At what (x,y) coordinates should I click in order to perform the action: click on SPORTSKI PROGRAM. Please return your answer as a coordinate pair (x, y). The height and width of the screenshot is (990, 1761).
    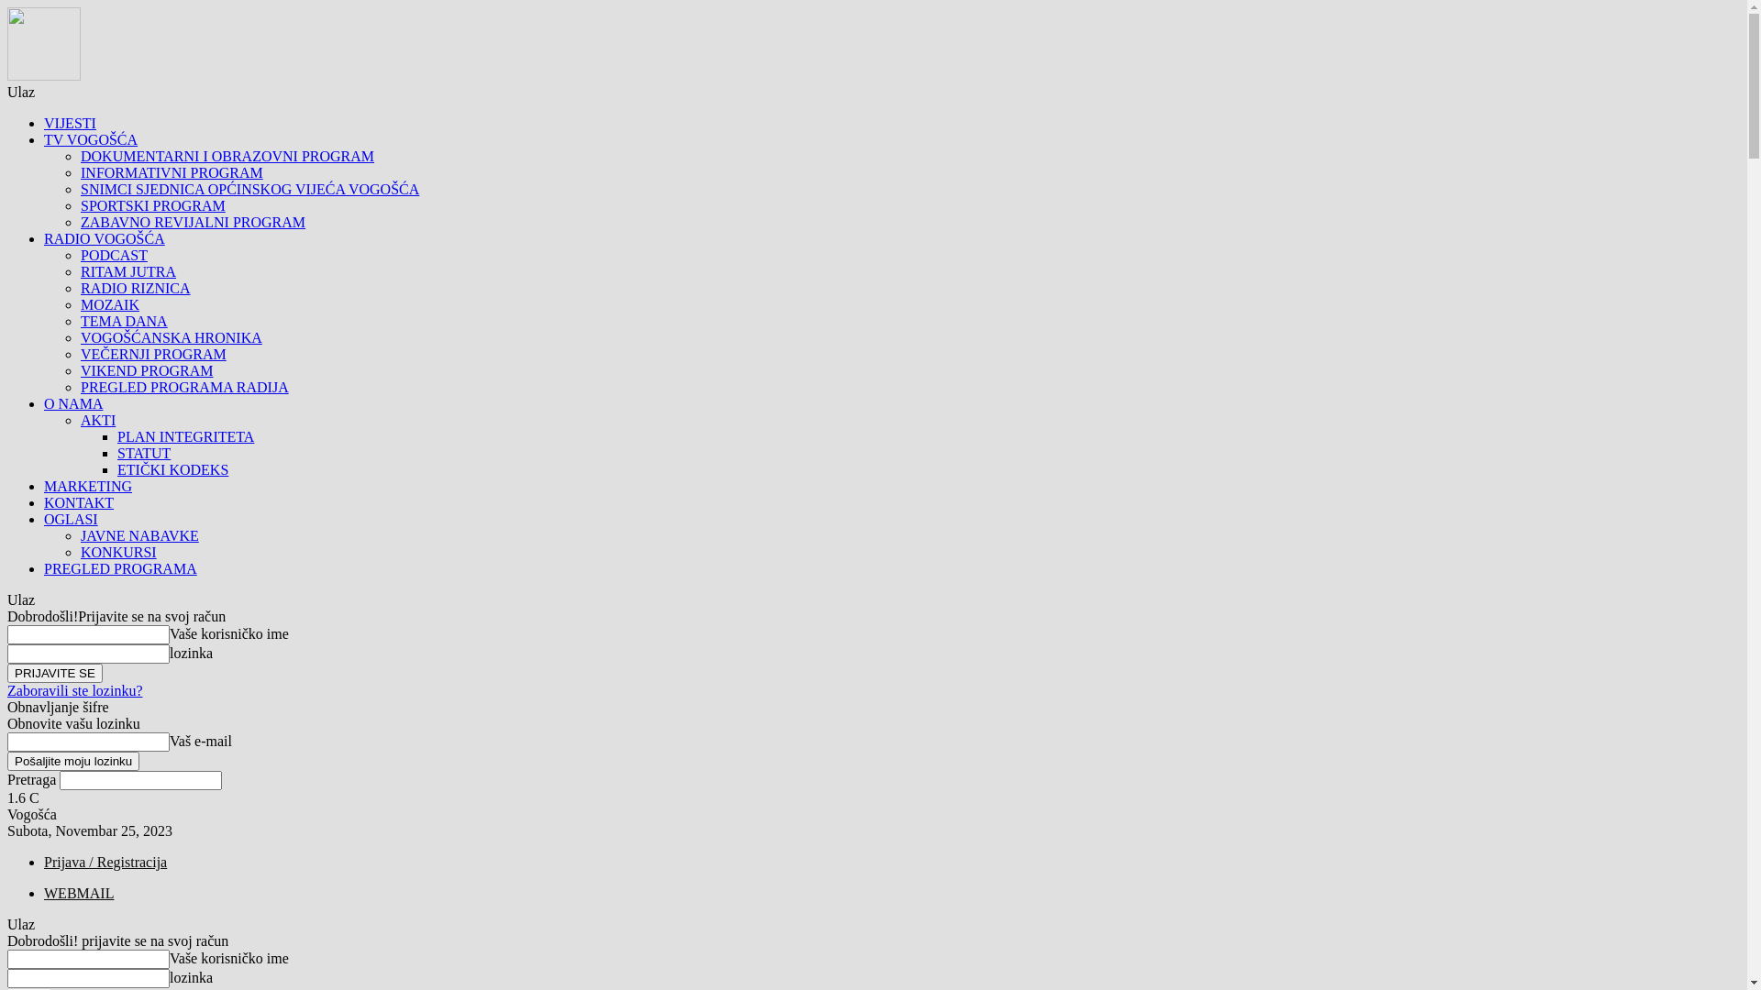
    Looking at the image, I should click on (152, 205).